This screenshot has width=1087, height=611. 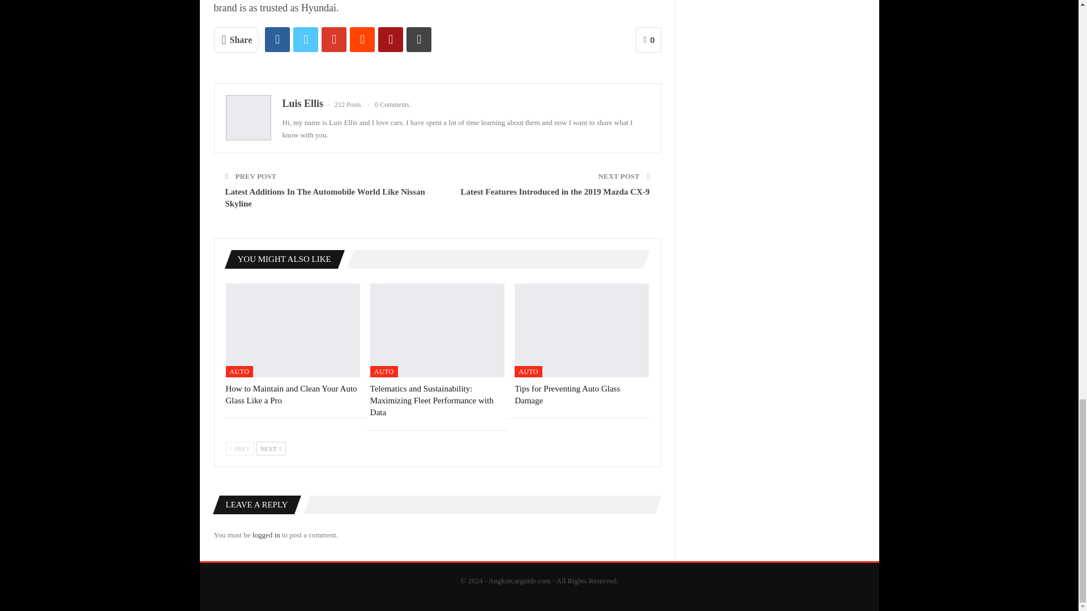 I want to click on Tips for Preventing Auto Glass Damage, so click(x=581, y=330).